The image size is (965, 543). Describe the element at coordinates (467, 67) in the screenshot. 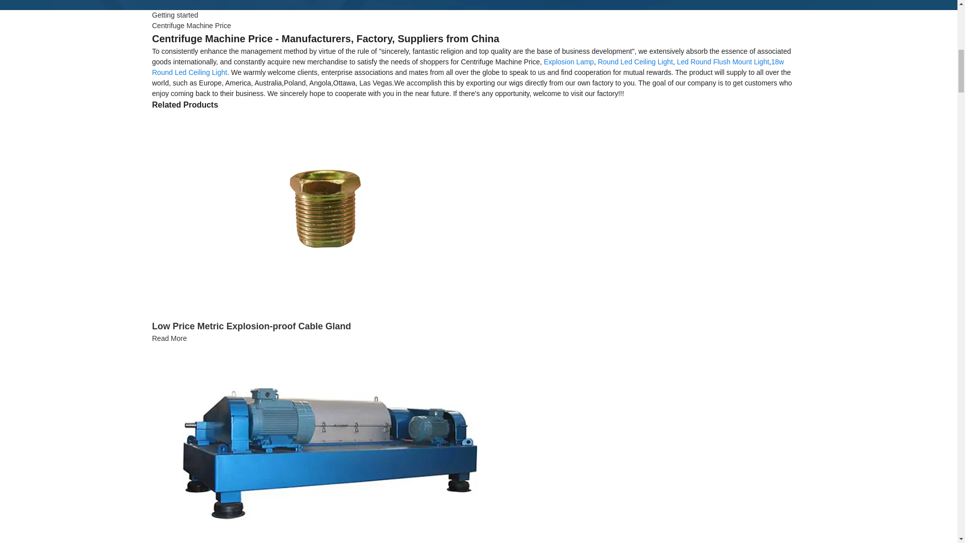

I see `18w Round Led Ceiling Light` at that location.